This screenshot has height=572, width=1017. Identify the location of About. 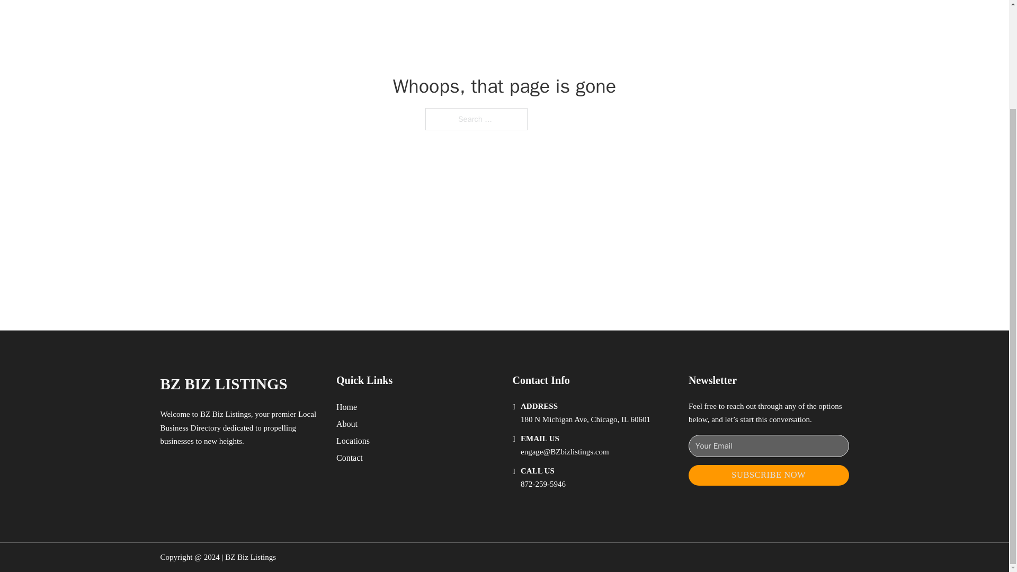
(347, 424).